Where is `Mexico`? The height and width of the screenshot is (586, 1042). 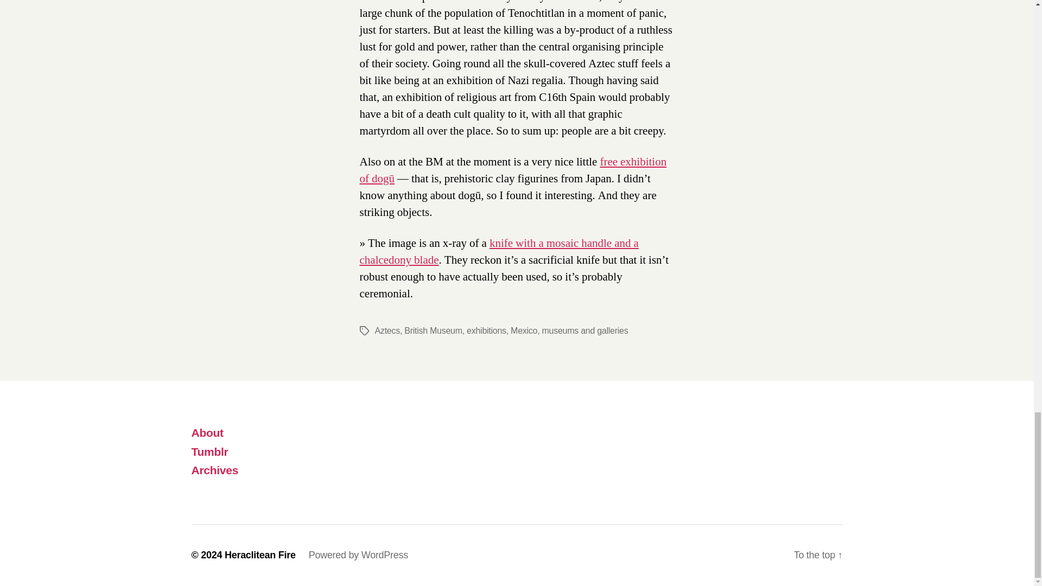 Mexico is located at coordinates (524, 330).